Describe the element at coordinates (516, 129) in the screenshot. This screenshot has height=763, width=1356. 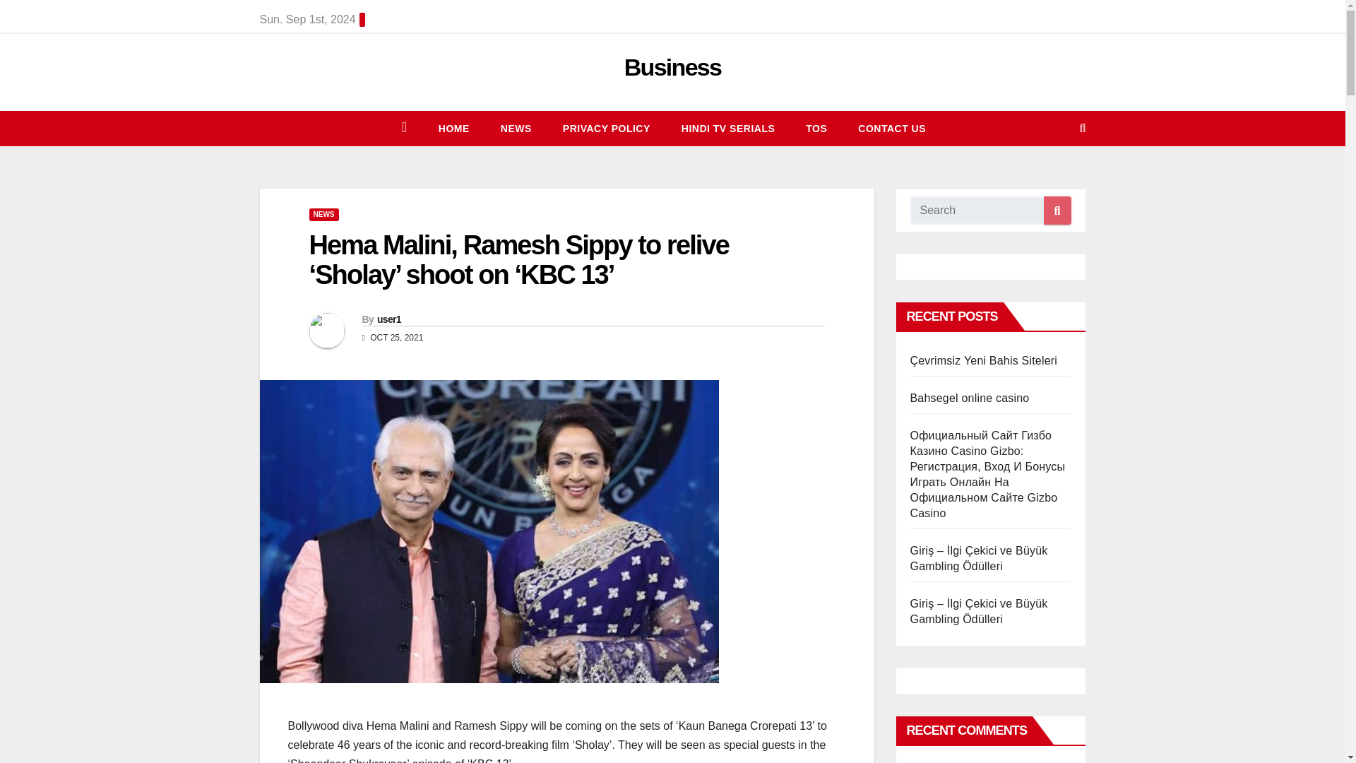
I see `News` at that location.